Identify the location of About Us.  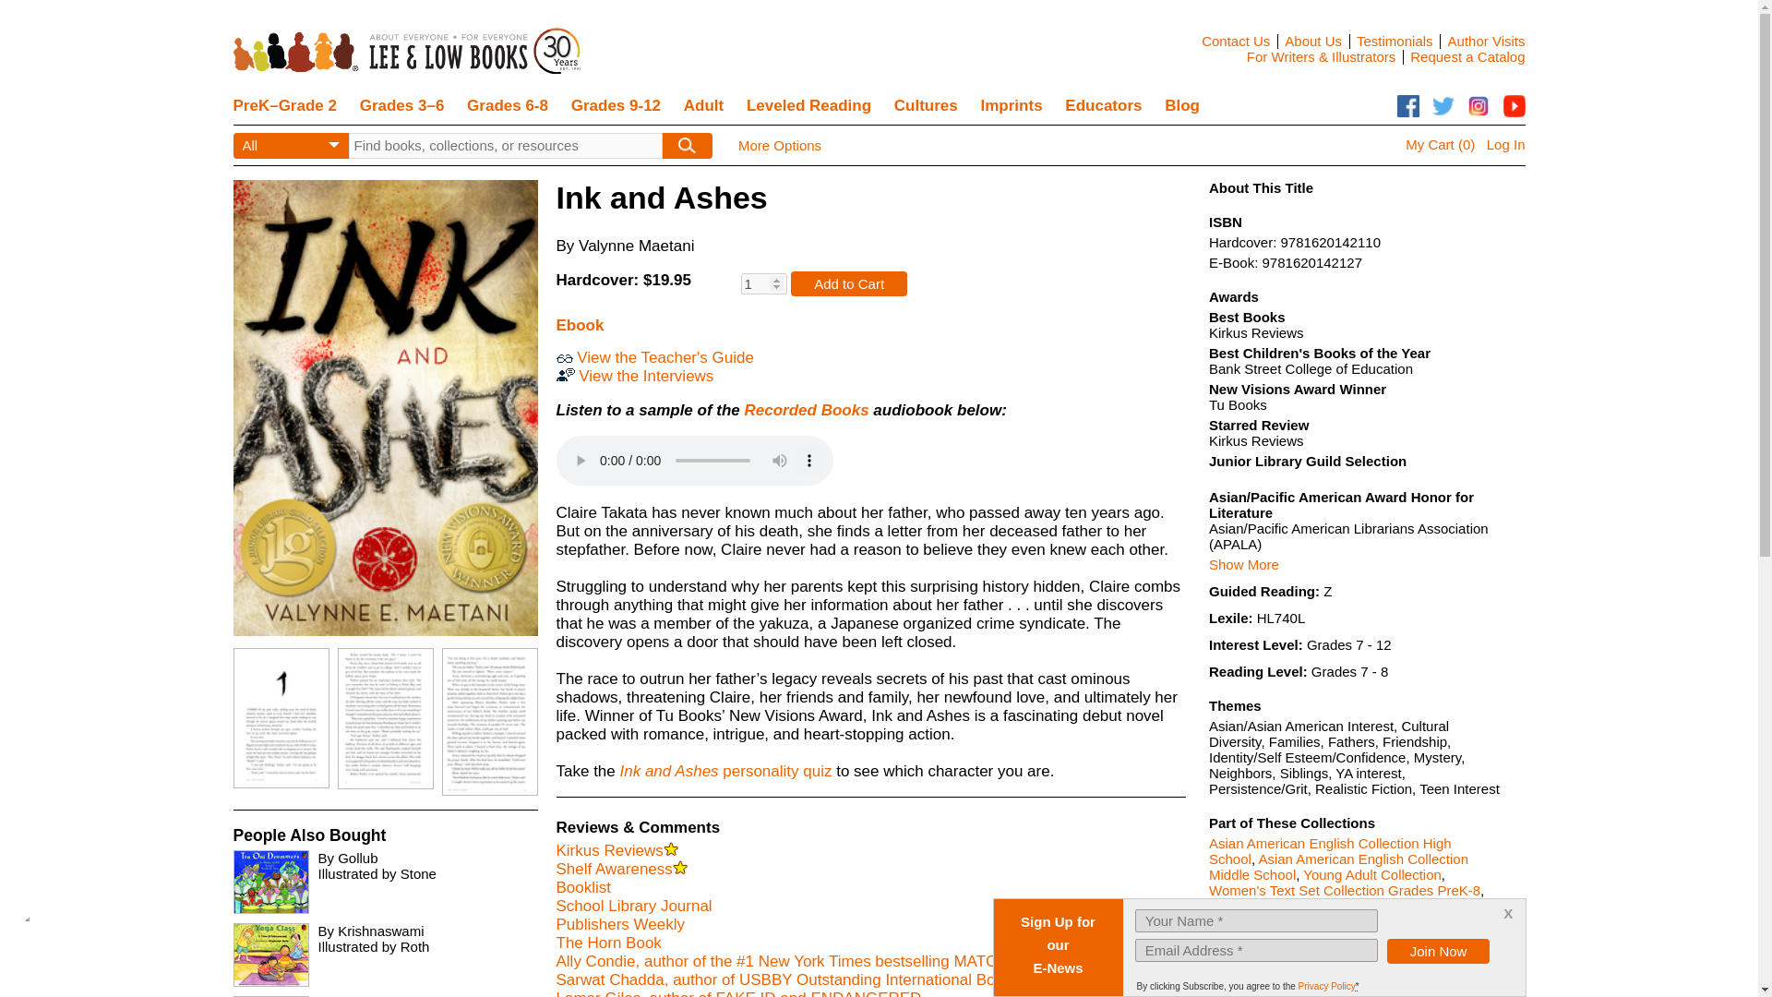
(1312, 41).